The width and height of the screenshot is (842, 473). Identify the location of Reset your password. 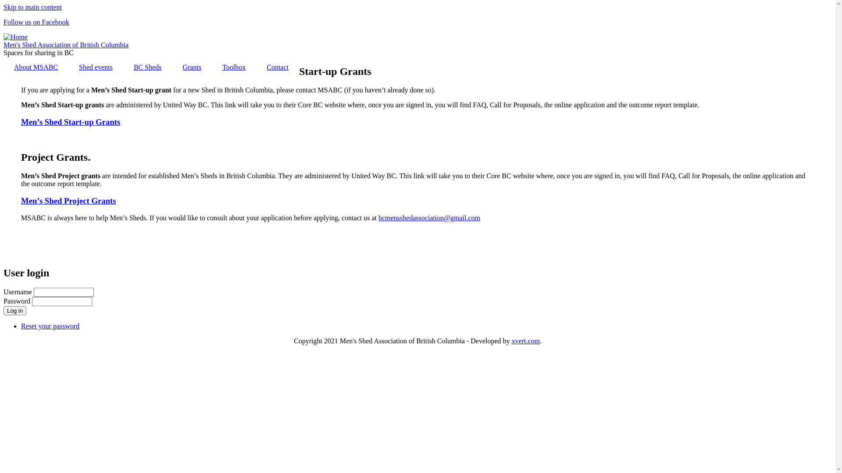
(50, 326).